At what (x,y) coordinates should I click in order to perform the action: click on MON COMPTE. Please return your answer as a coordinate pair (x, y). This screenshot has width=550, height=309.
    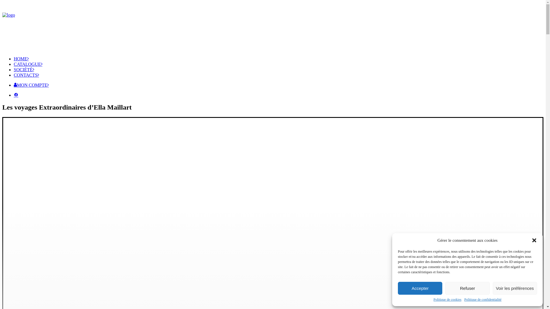
    Looking at the image, I should click on (31, 85).